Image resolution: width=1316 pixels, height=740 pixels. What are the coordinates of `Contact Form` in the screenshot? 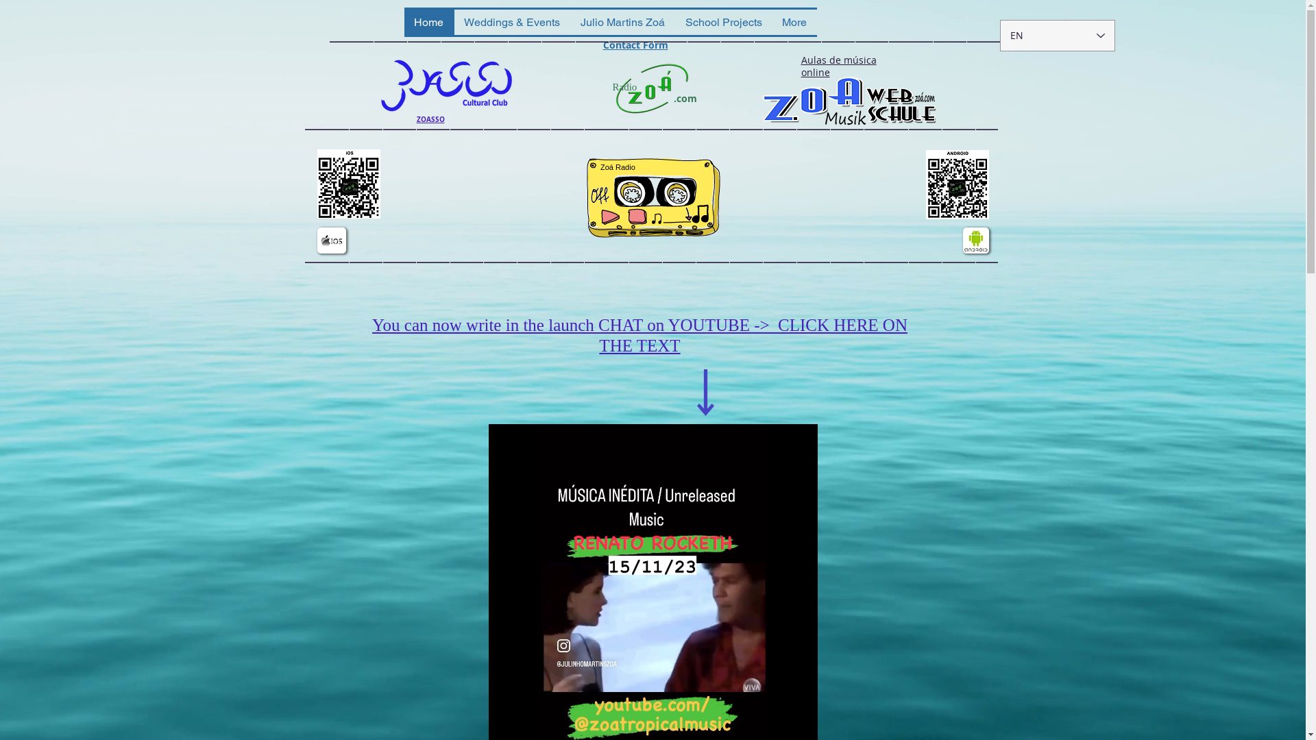 It's located at (636, 45).